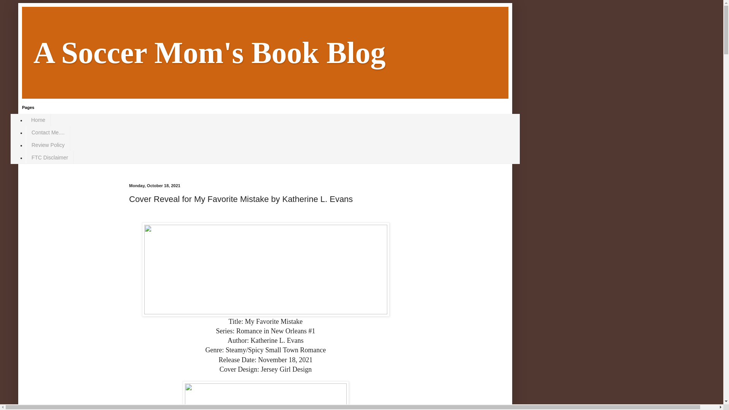  I want to click on A Soccer Mom's Book Blog, so click(210, 52).